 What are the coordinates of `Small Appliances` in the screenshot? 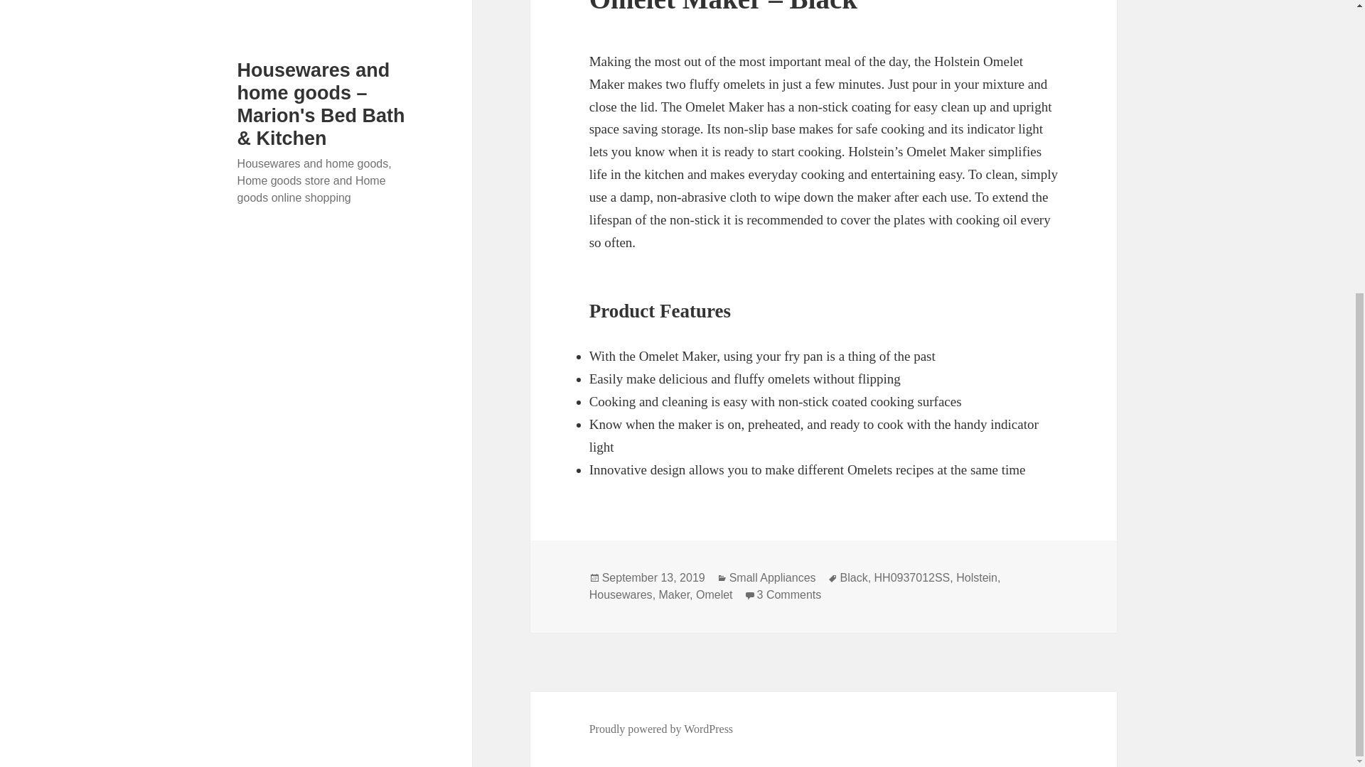 It's located at (772, 577).